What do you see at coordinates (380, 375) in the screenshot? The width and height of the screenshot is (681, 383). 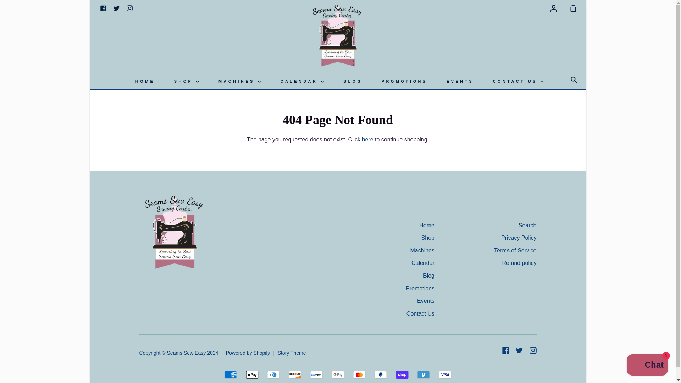 I see `PayPal` at bounding box center [380, 375].